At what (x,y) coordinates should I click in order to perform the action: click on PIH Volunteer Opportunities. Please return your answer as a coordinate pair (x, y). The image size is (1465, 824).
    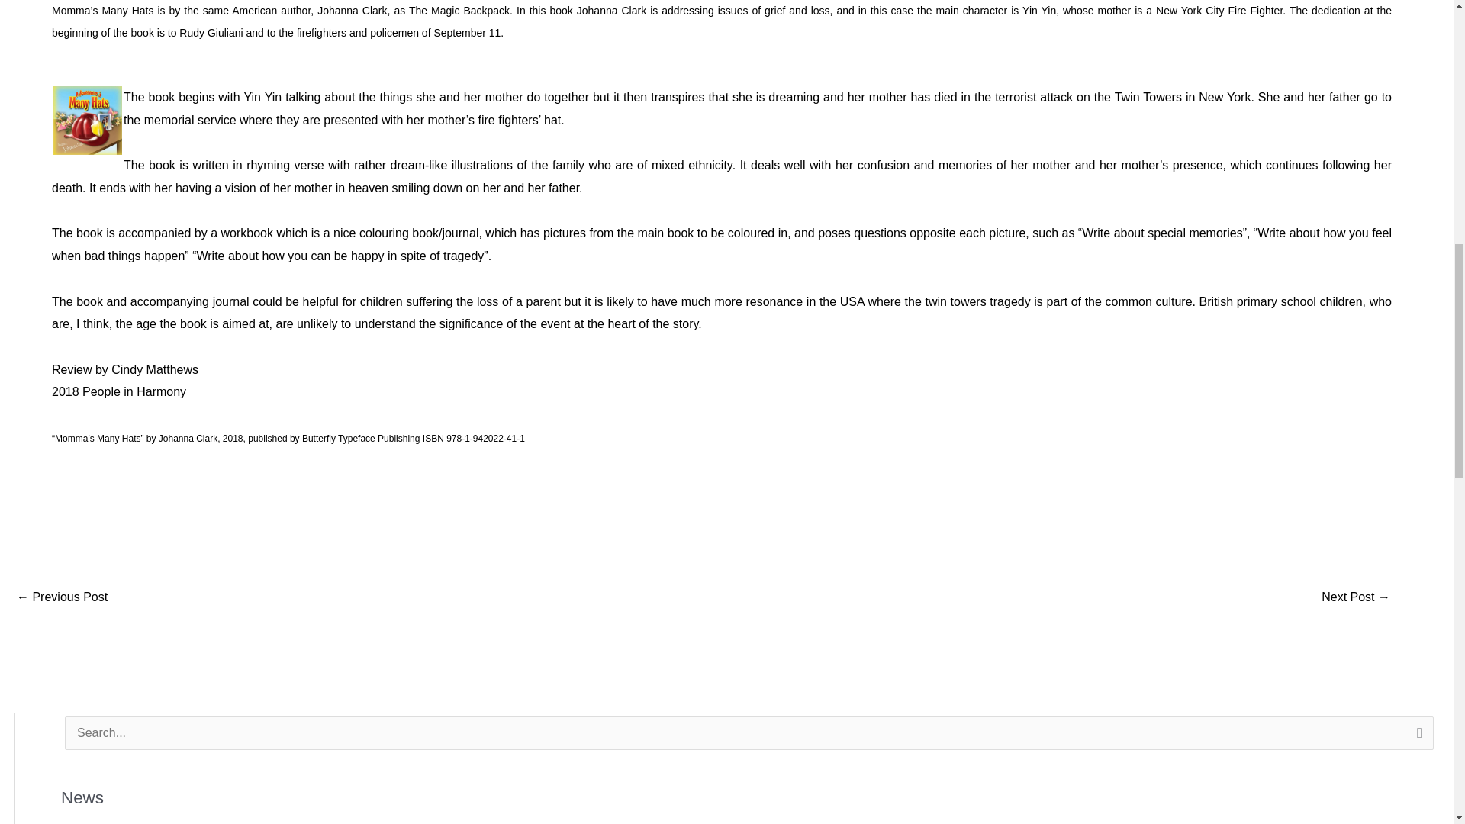
    Looking at the image, I should click on (61, 598).